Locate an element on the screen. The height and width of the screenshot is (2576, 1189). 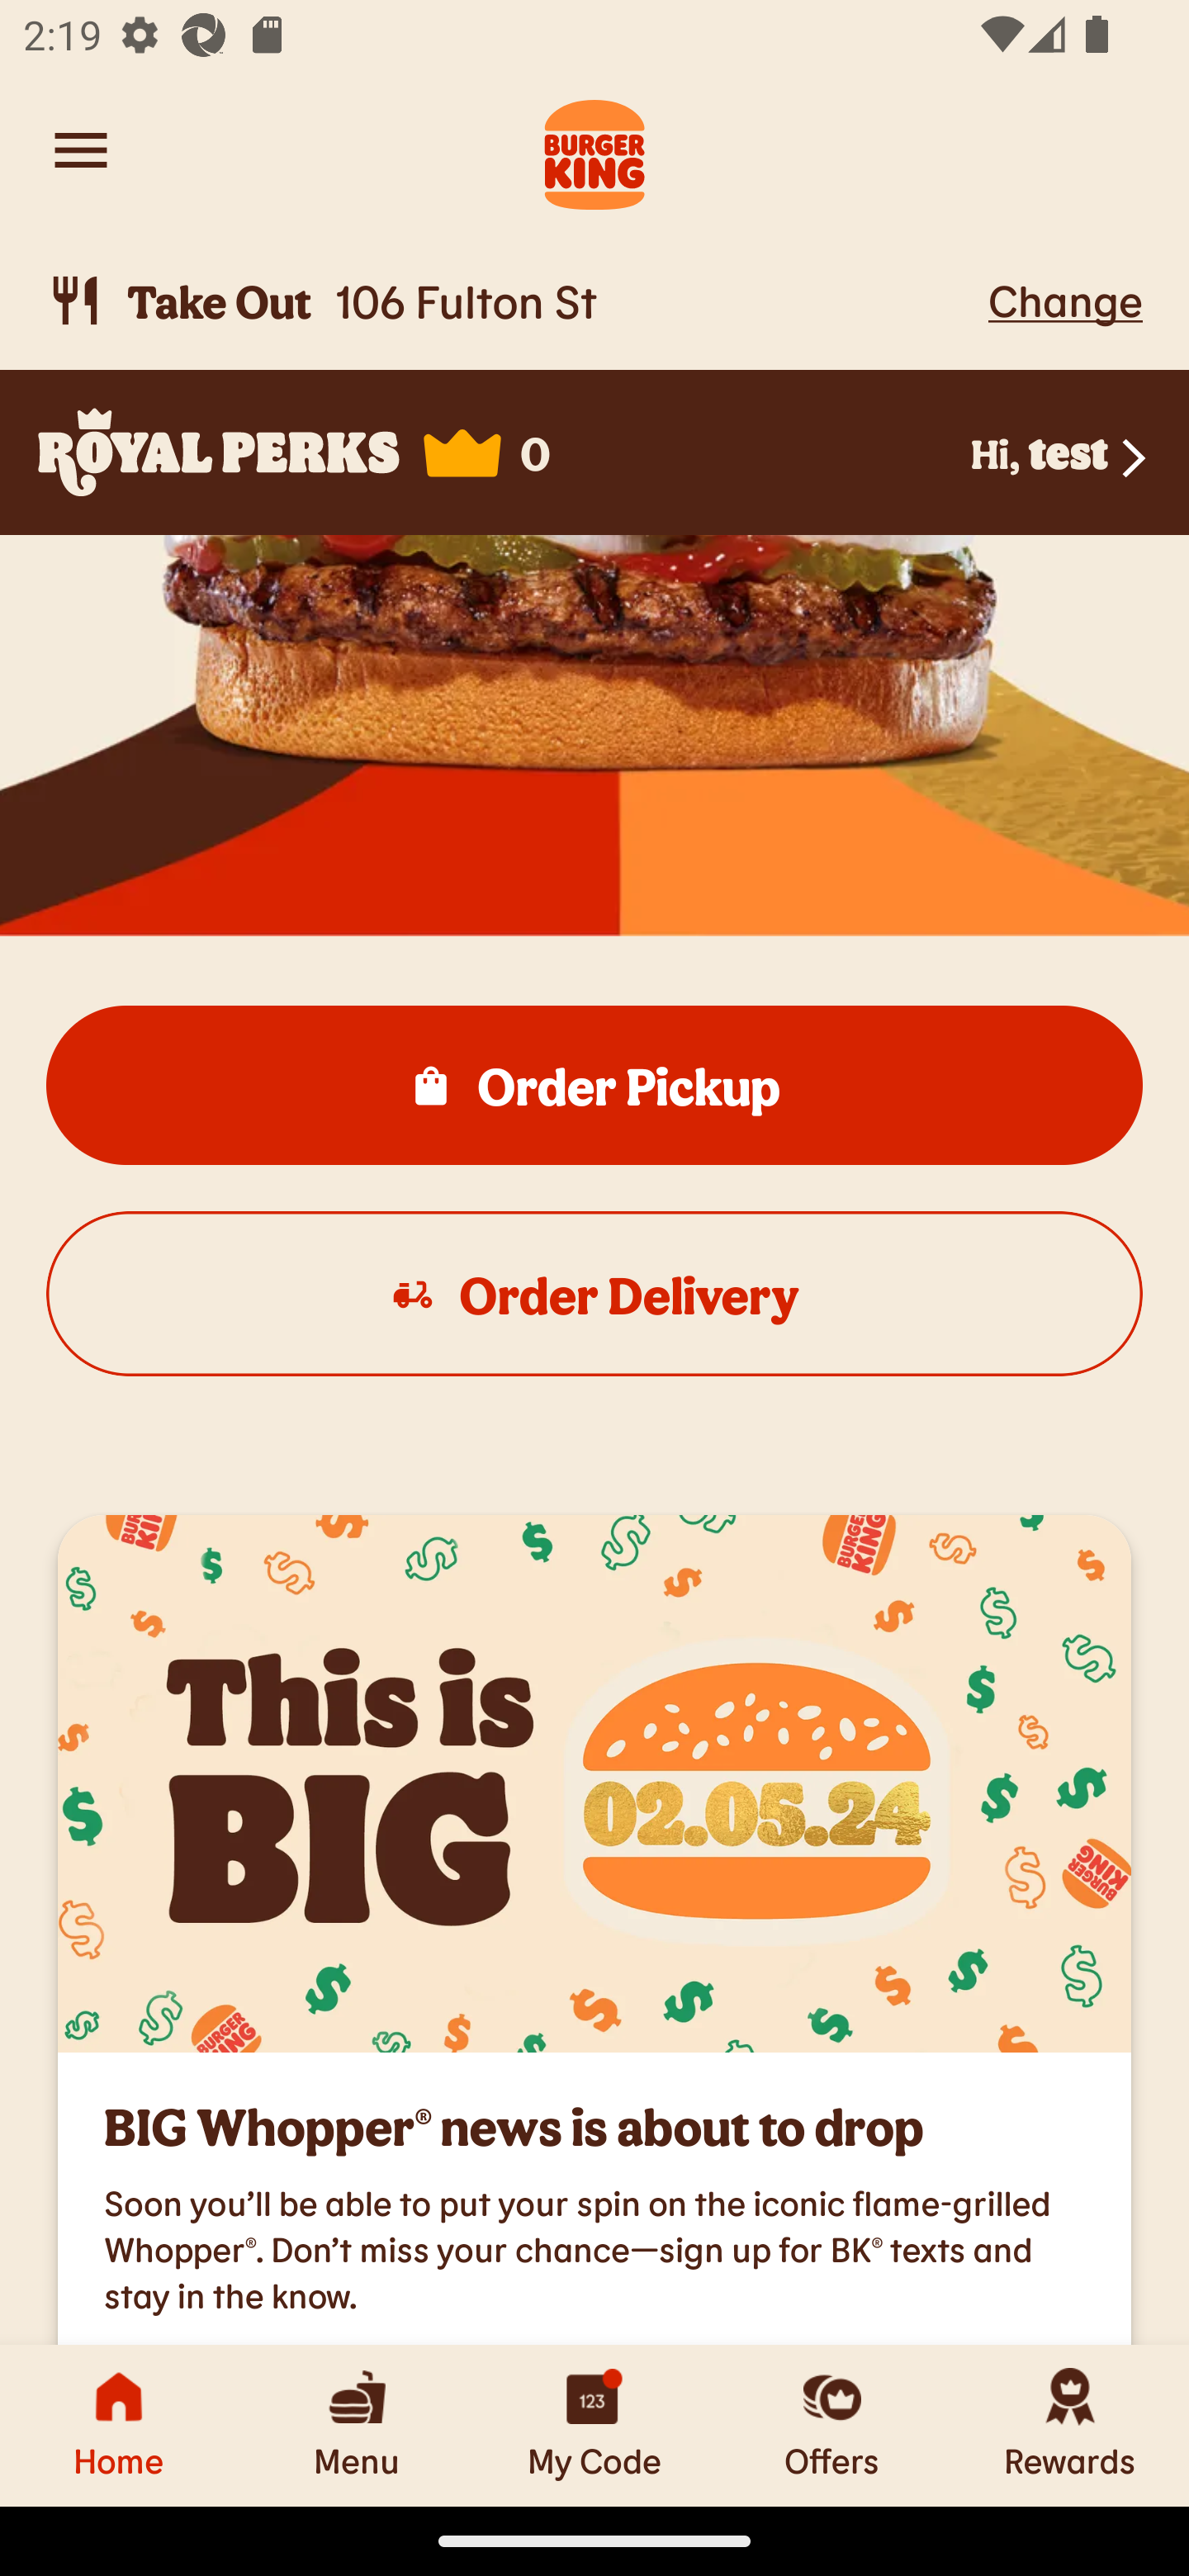
, Order Delivery  Order Delivery is located at coordinates (594, 1293).